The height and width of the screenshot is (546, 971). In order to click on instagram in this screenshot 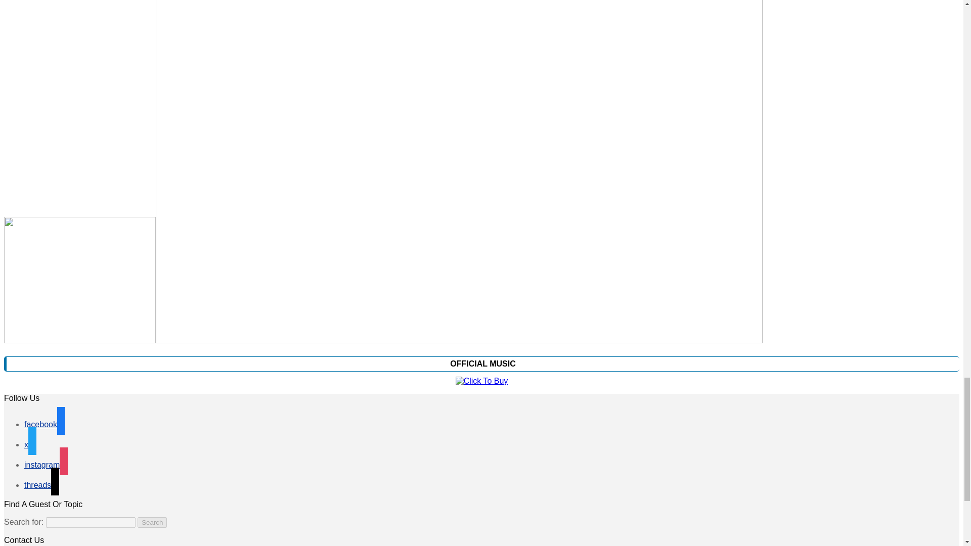, I will do `click(46, 465)`.